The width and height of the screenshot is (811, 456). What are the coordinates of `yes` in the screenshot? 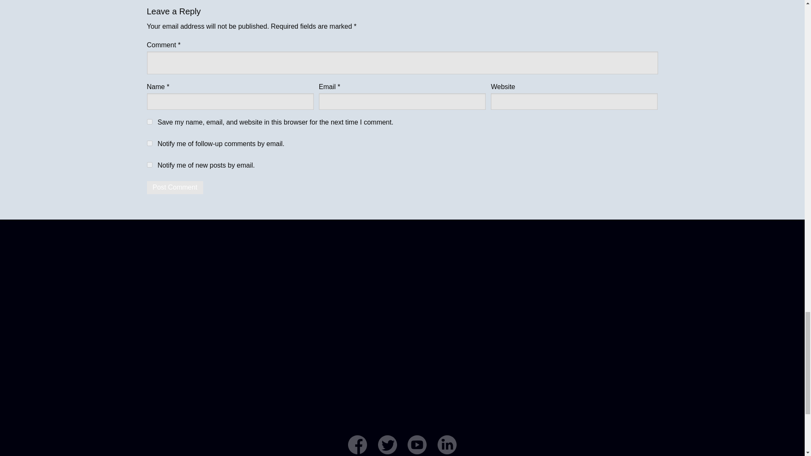 It's located at (150, 122).